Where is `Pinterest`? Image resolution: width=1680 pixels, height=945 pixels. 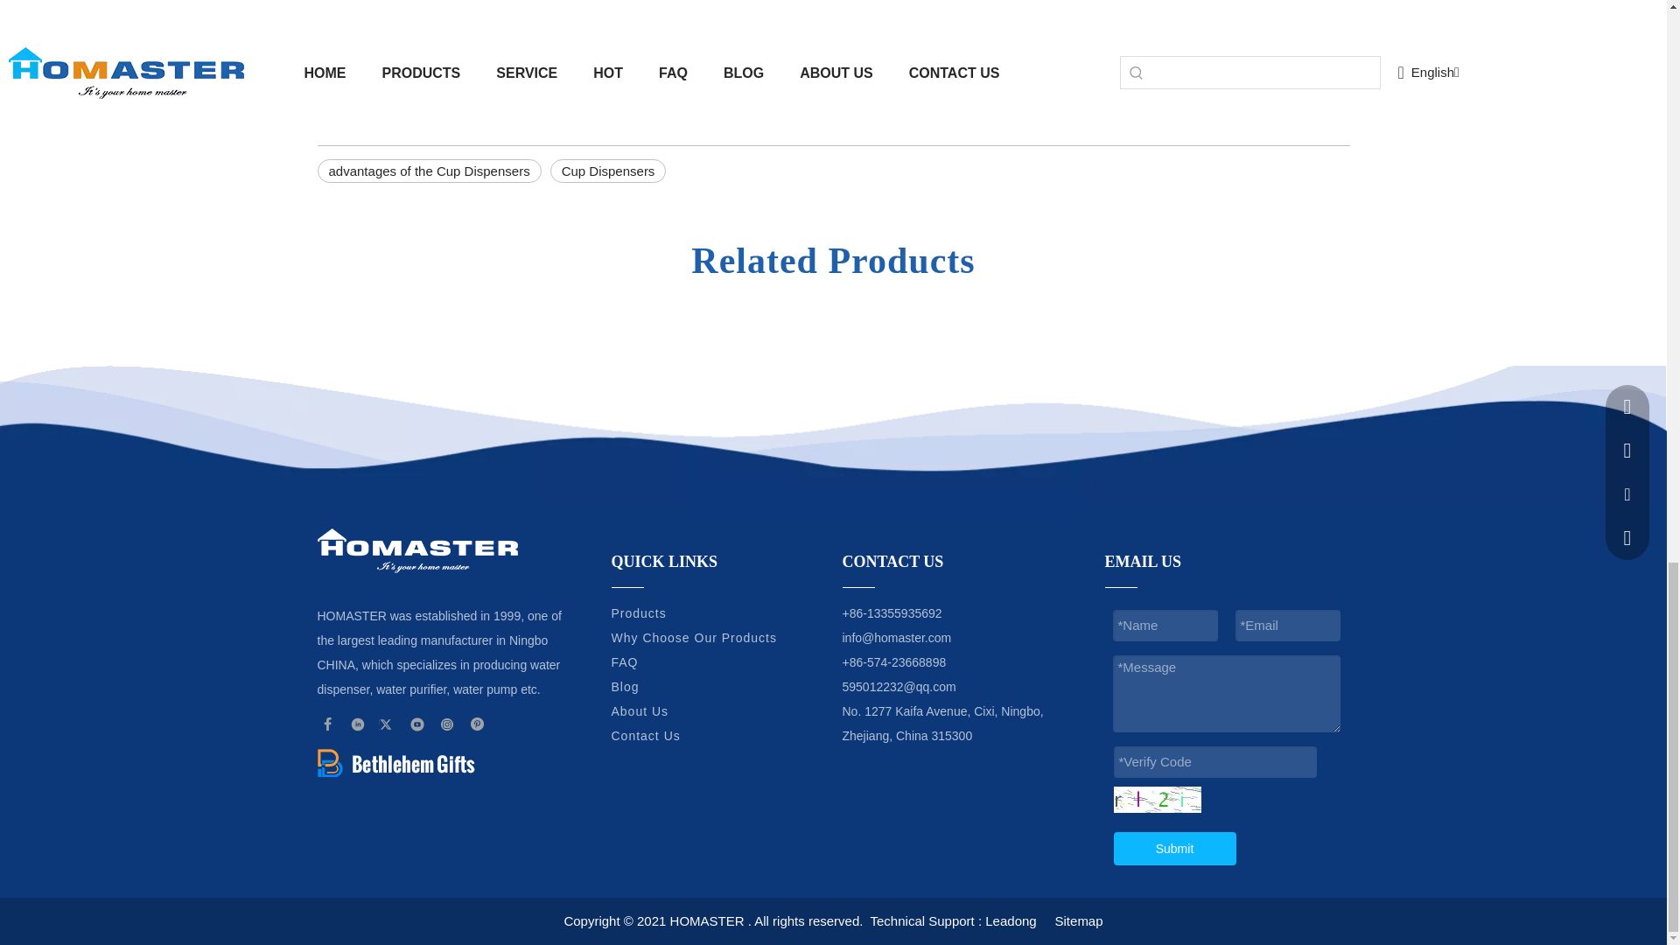
Pinterest is located at coordinates (478, 724).